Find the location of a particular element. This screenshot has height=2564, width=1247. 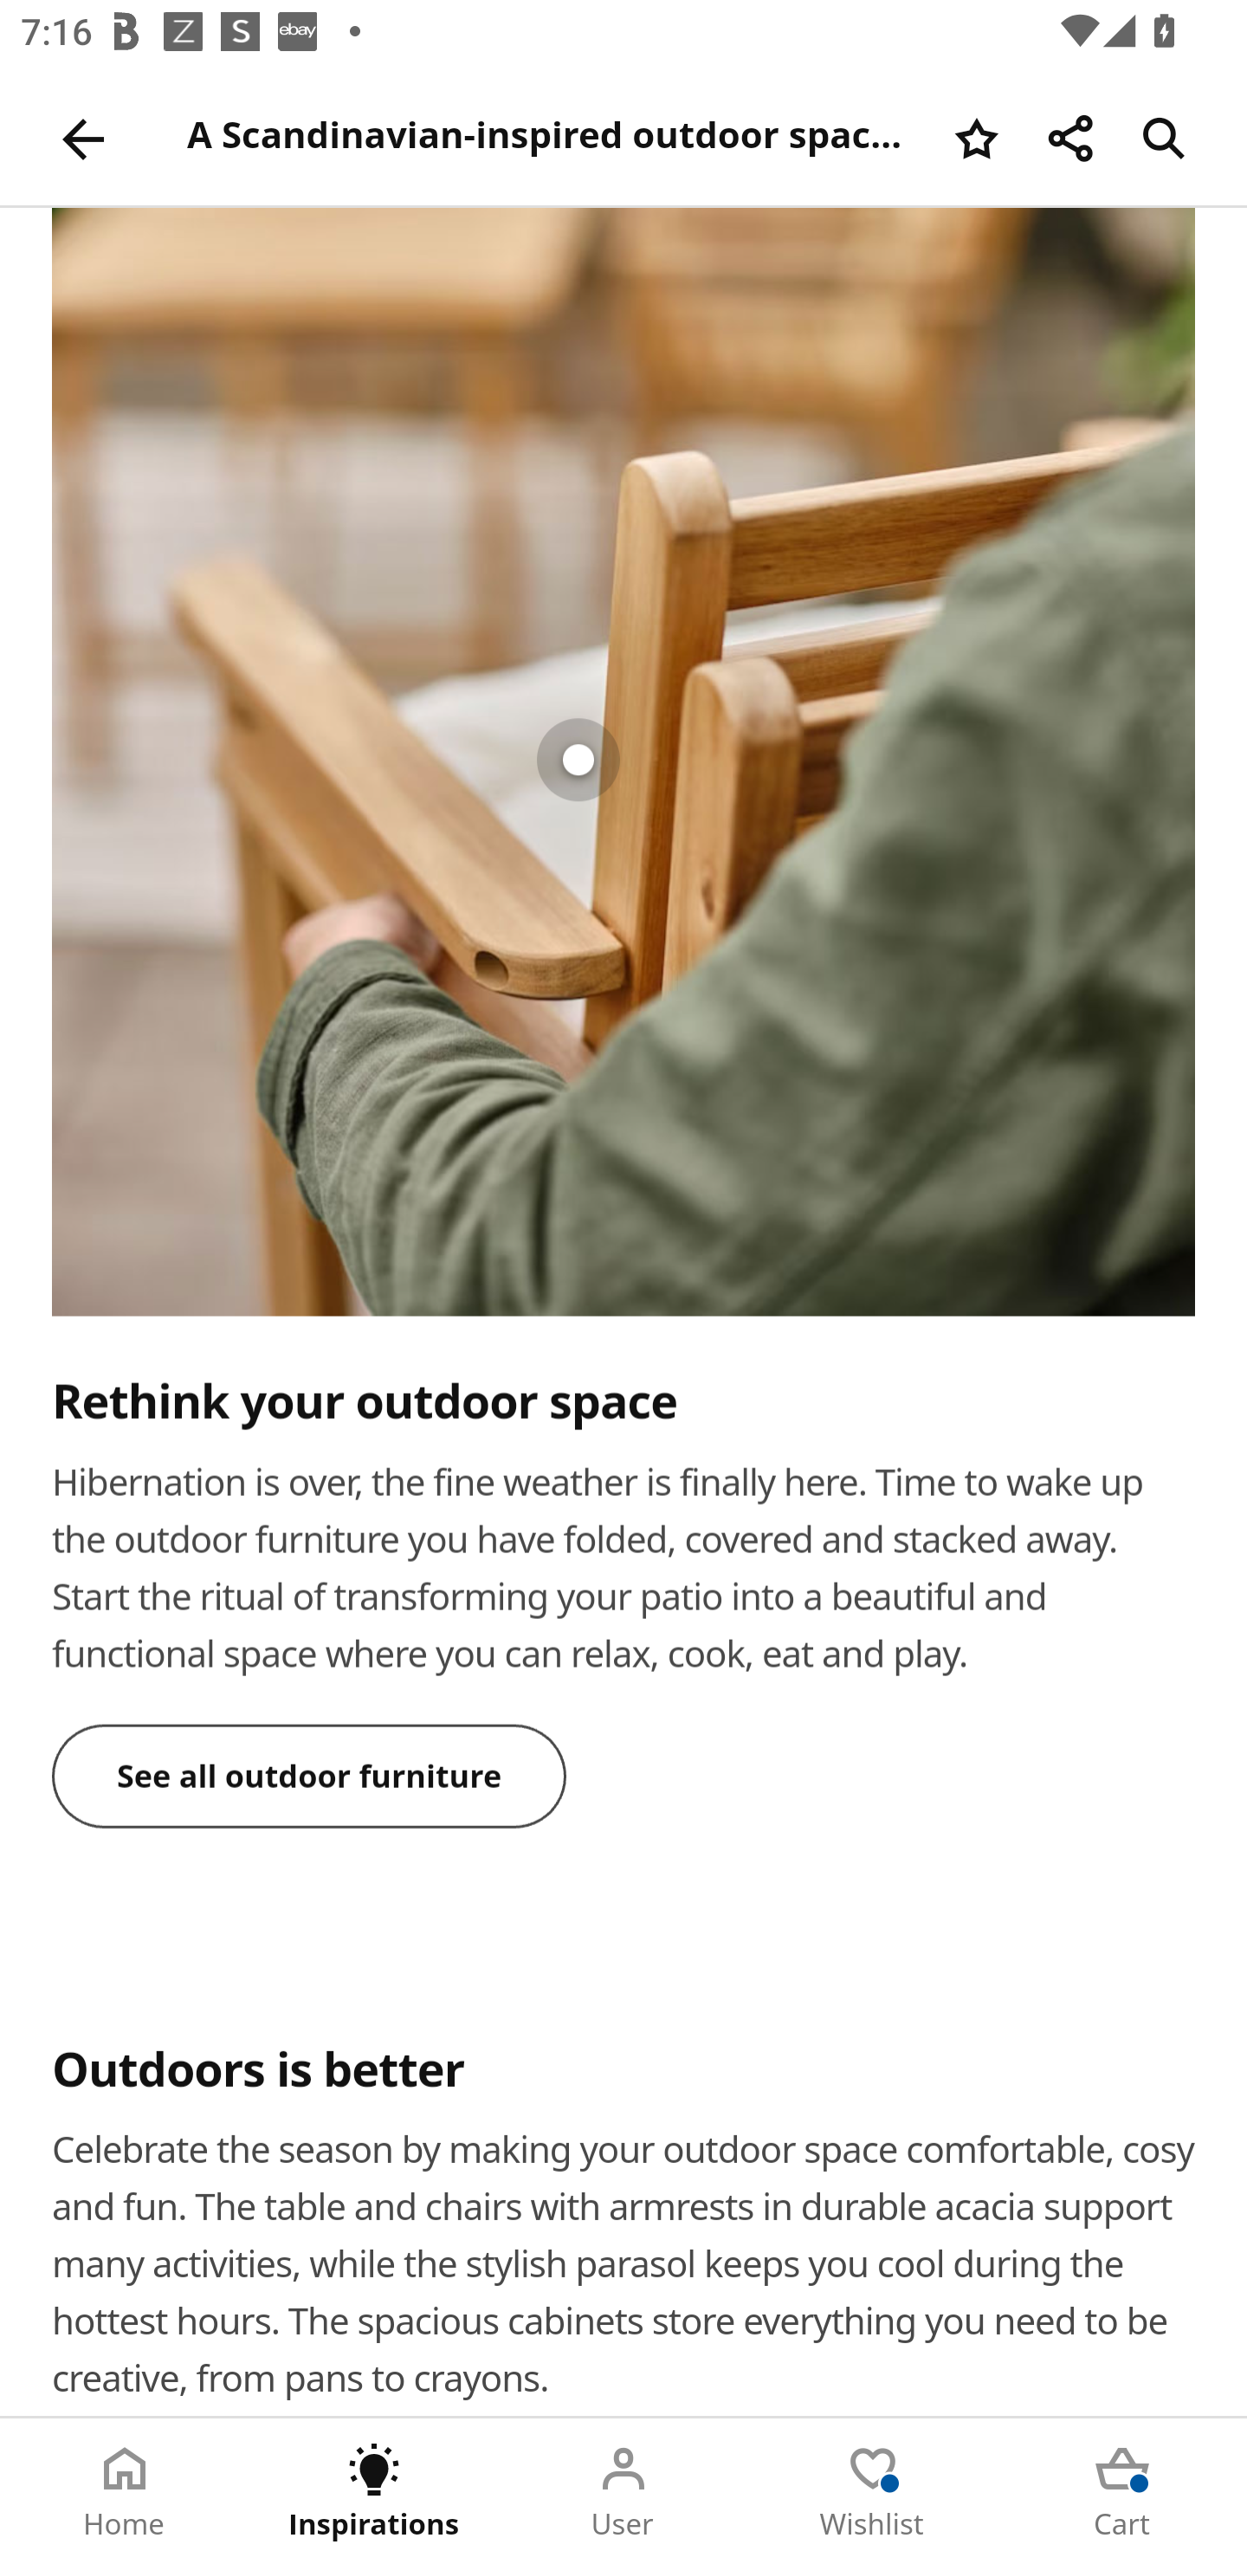

Wishlist
Tab 4 of 5 is located at coordinates (873, 2491).